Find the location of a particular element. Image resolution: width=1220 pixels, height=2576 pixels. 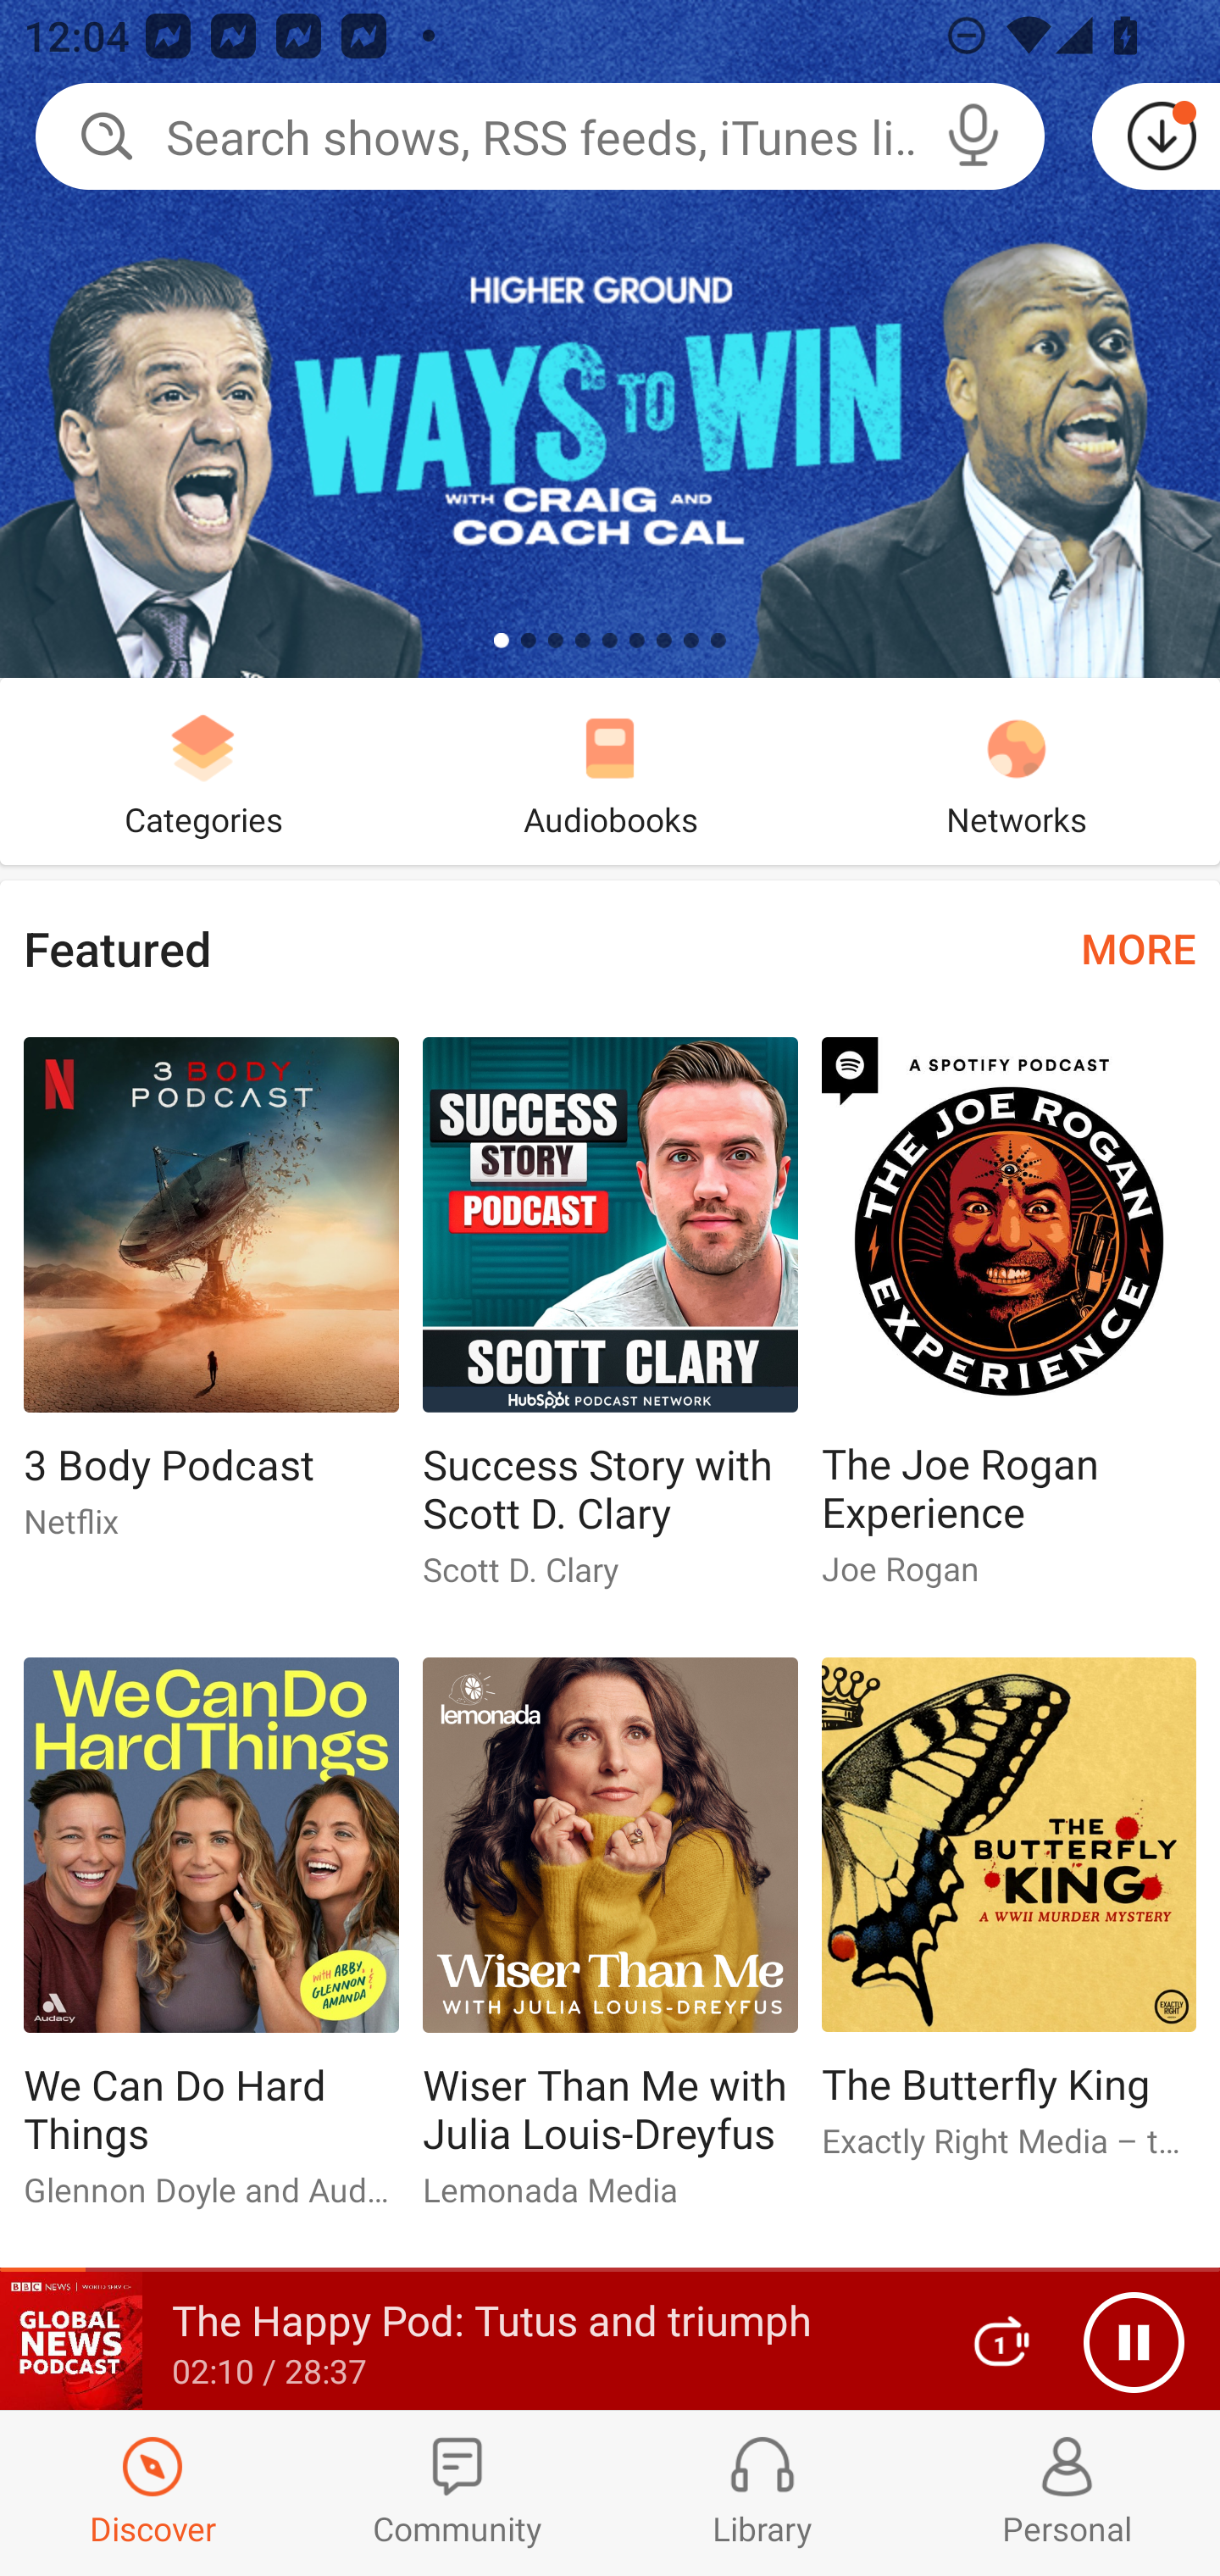

Networks is located at coordinates (1017, 771).